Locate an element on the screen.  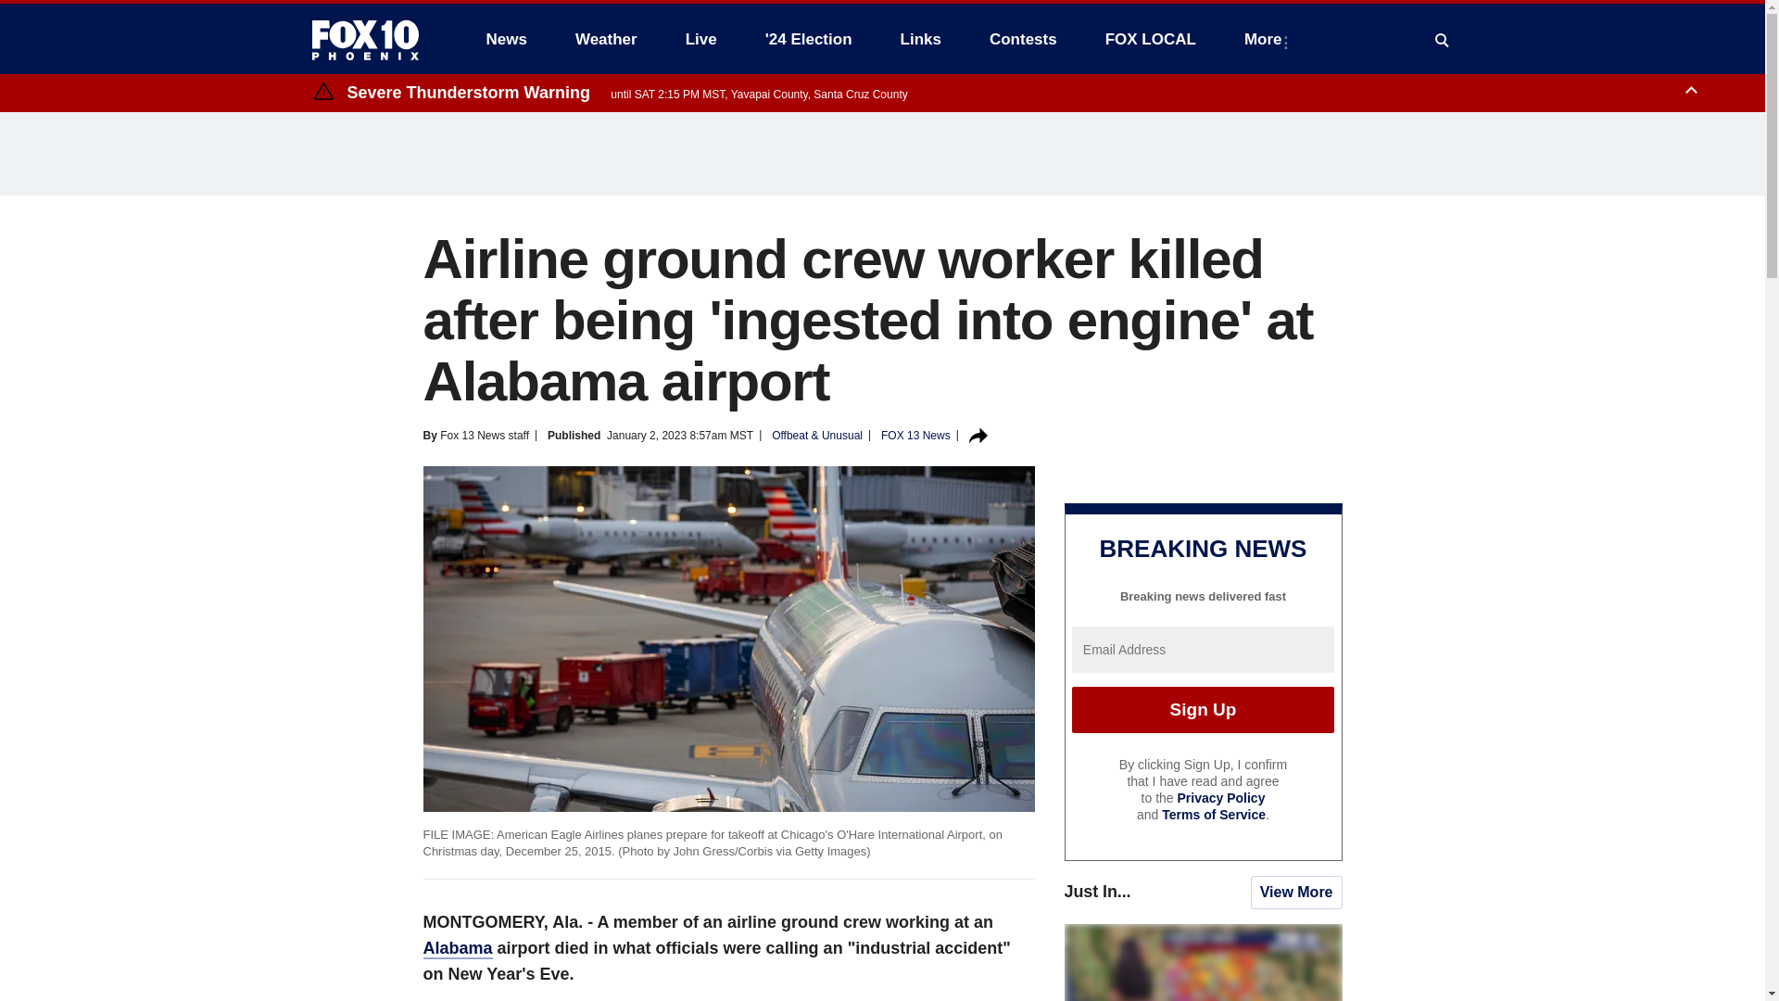
'24 Election is located at coordinates (809, 39).